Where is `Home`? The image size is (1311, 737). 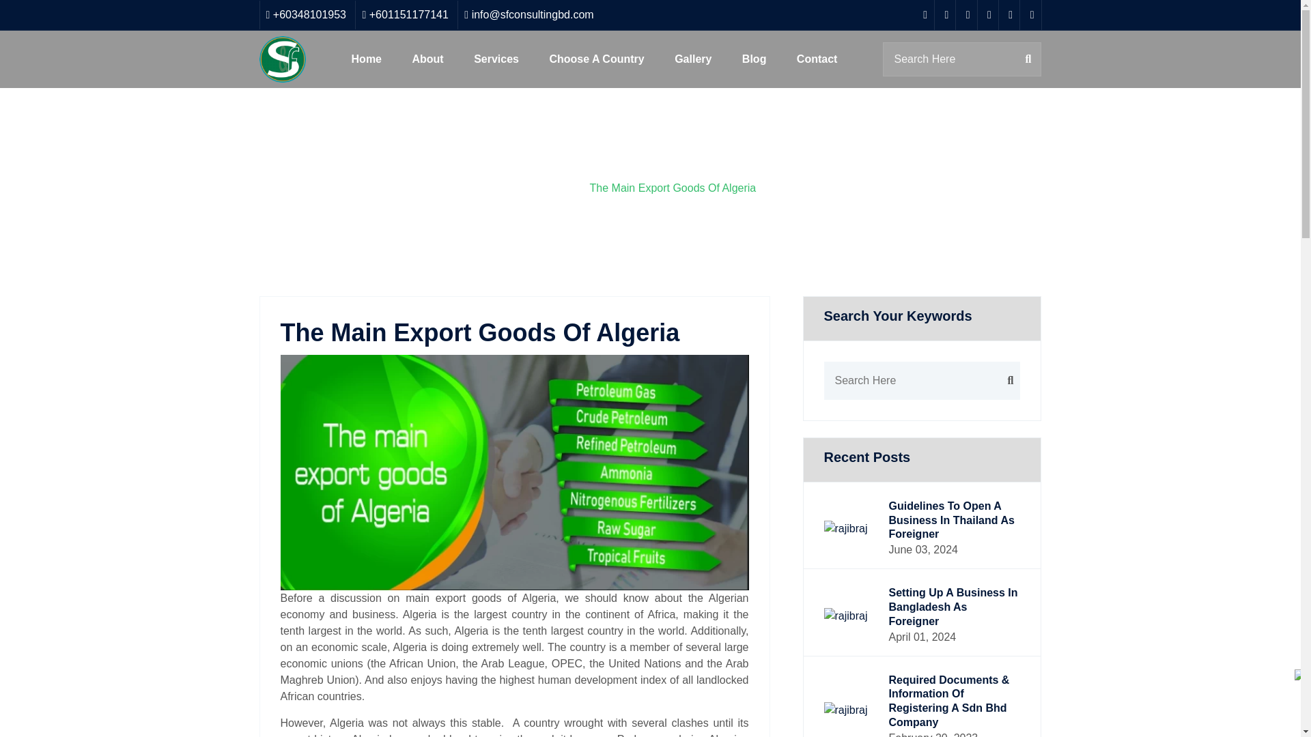
Home is located at coordinates (367, 59).